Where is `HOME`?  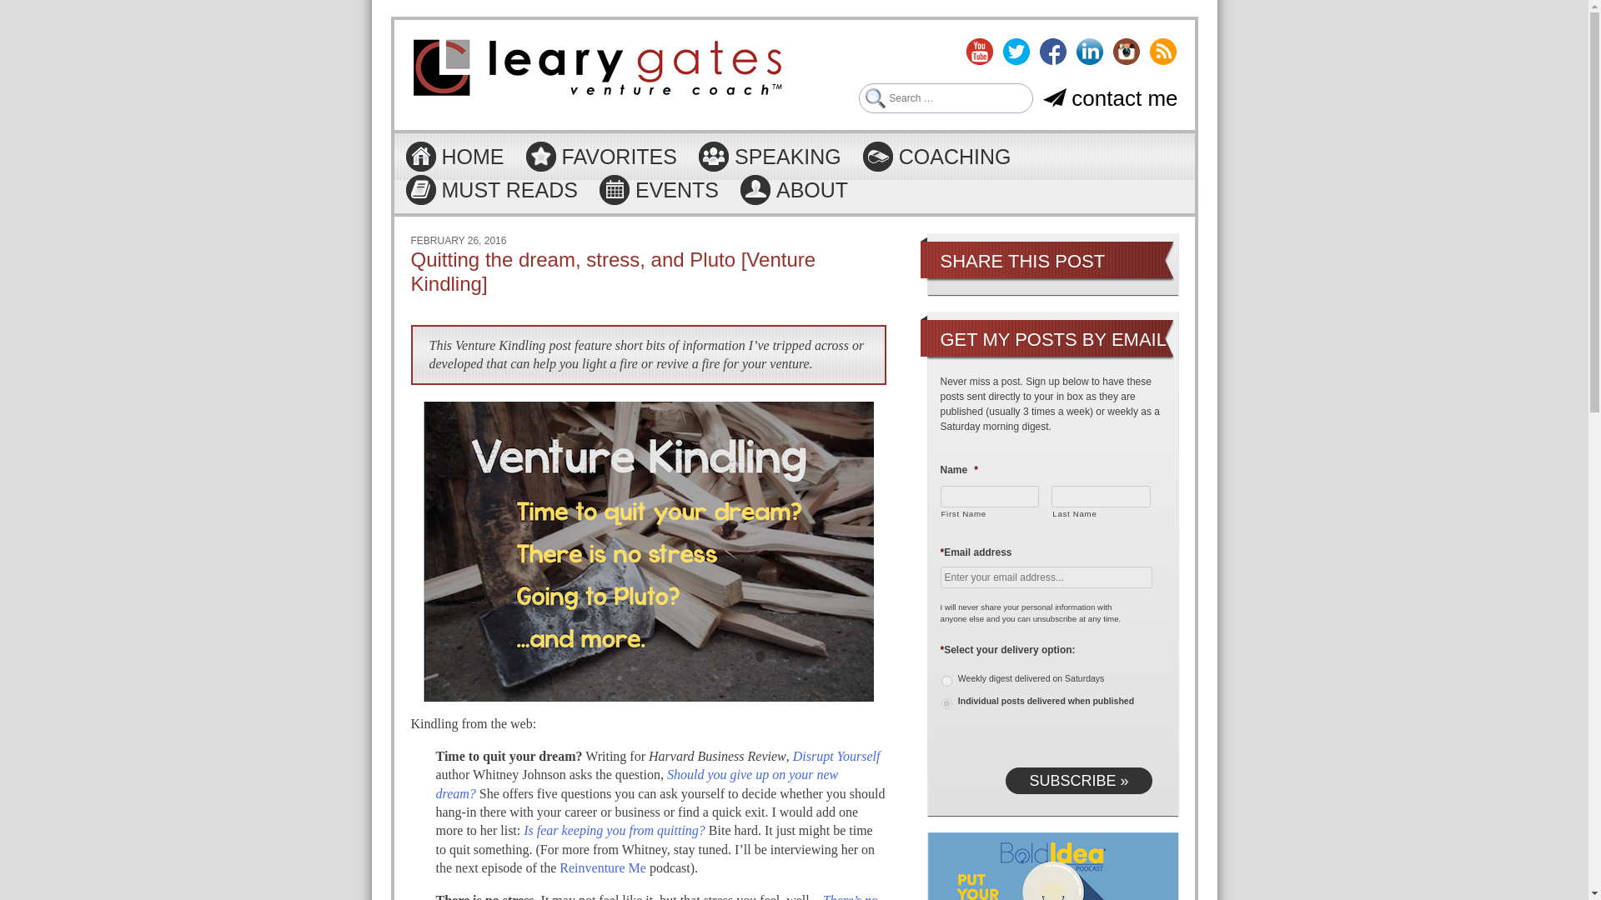 HOME is located at coordinates (454, 157).